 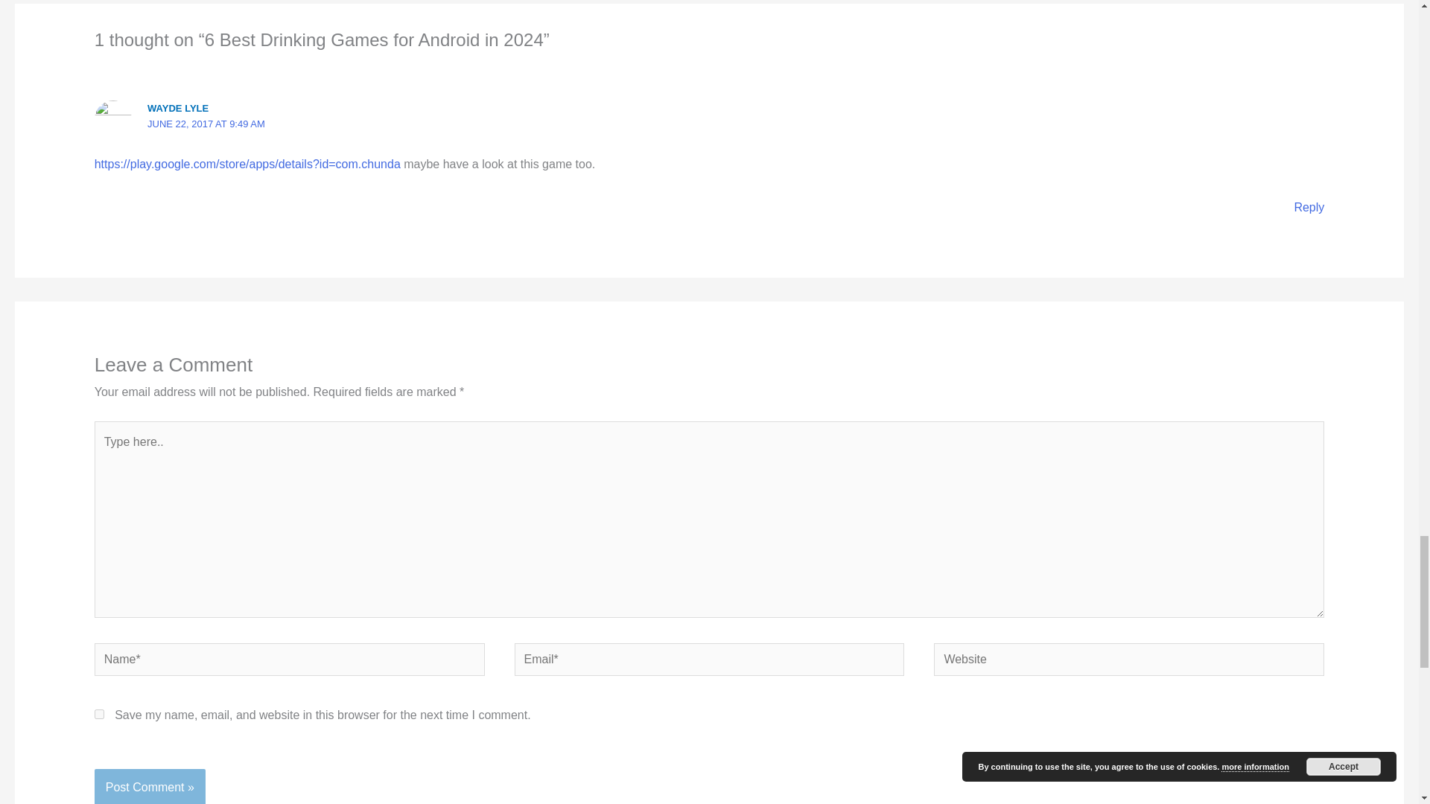 I want to click on JUNE 22, 2017 AT 9:49 AM, so click(x=206, y=124).